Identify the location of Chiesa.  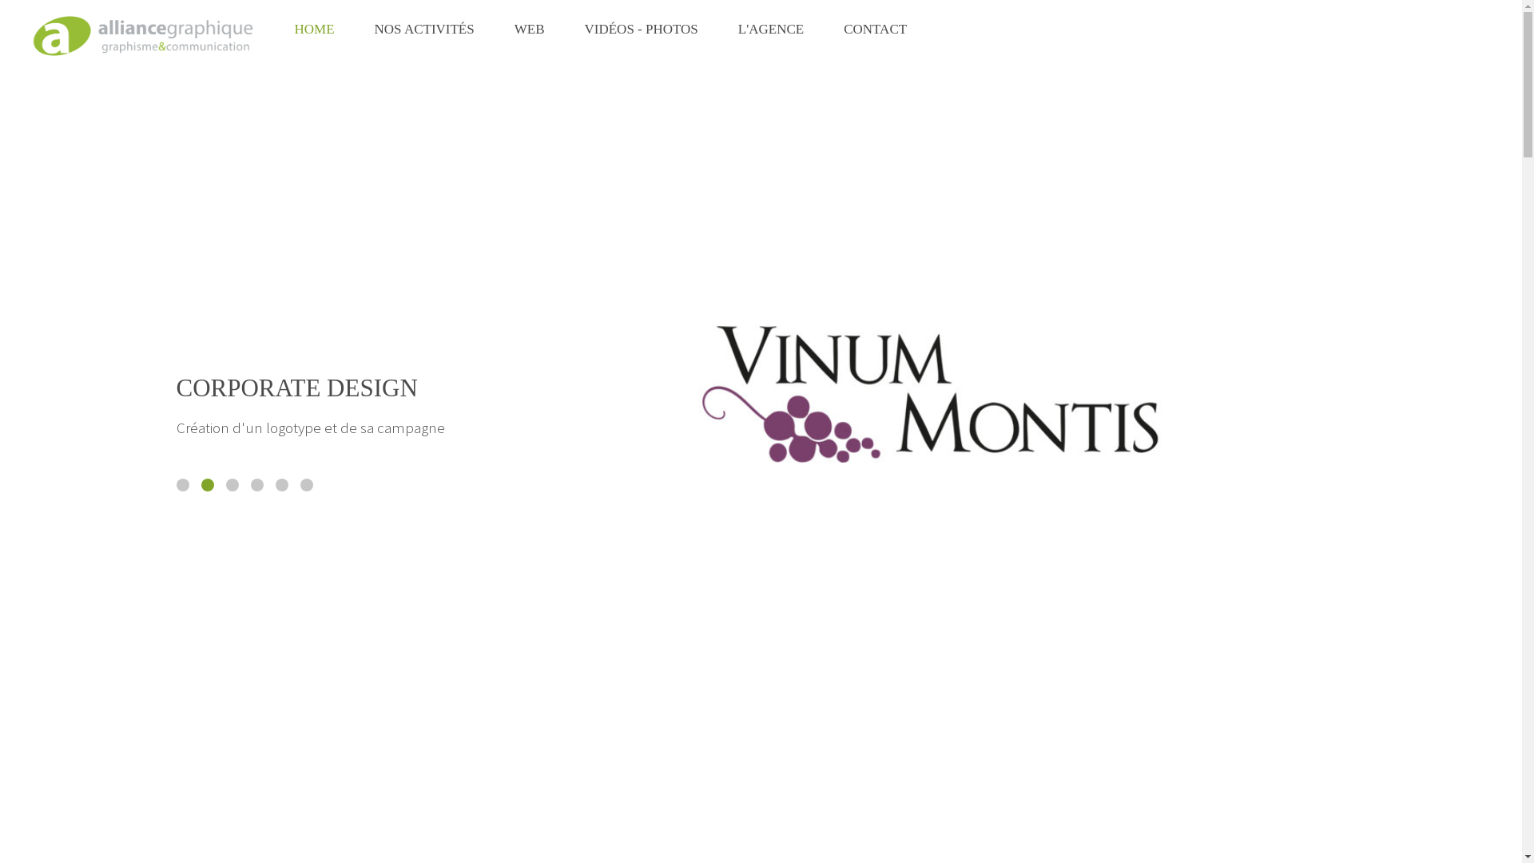
(257, 484).